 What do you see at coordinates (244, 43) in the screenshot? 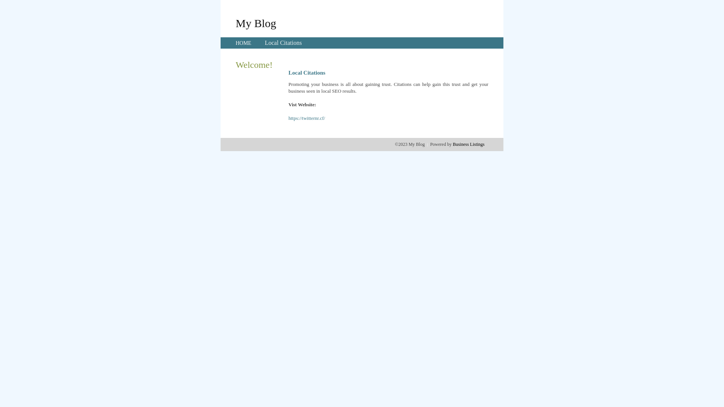
I see `HOME` at bounding box center [244, 43].